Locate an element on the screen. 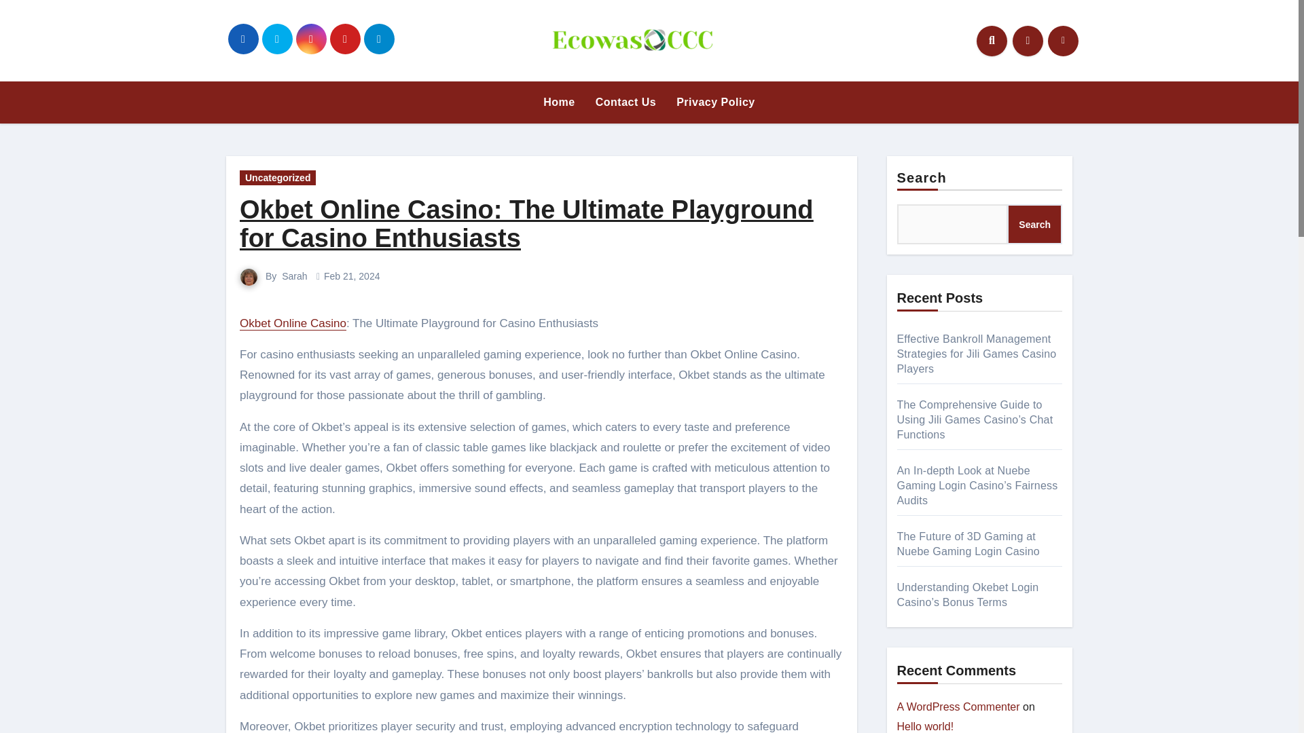 This screenshot has width=1304, height=733. Okbet Online Casino is located at coordinates (293, 323).